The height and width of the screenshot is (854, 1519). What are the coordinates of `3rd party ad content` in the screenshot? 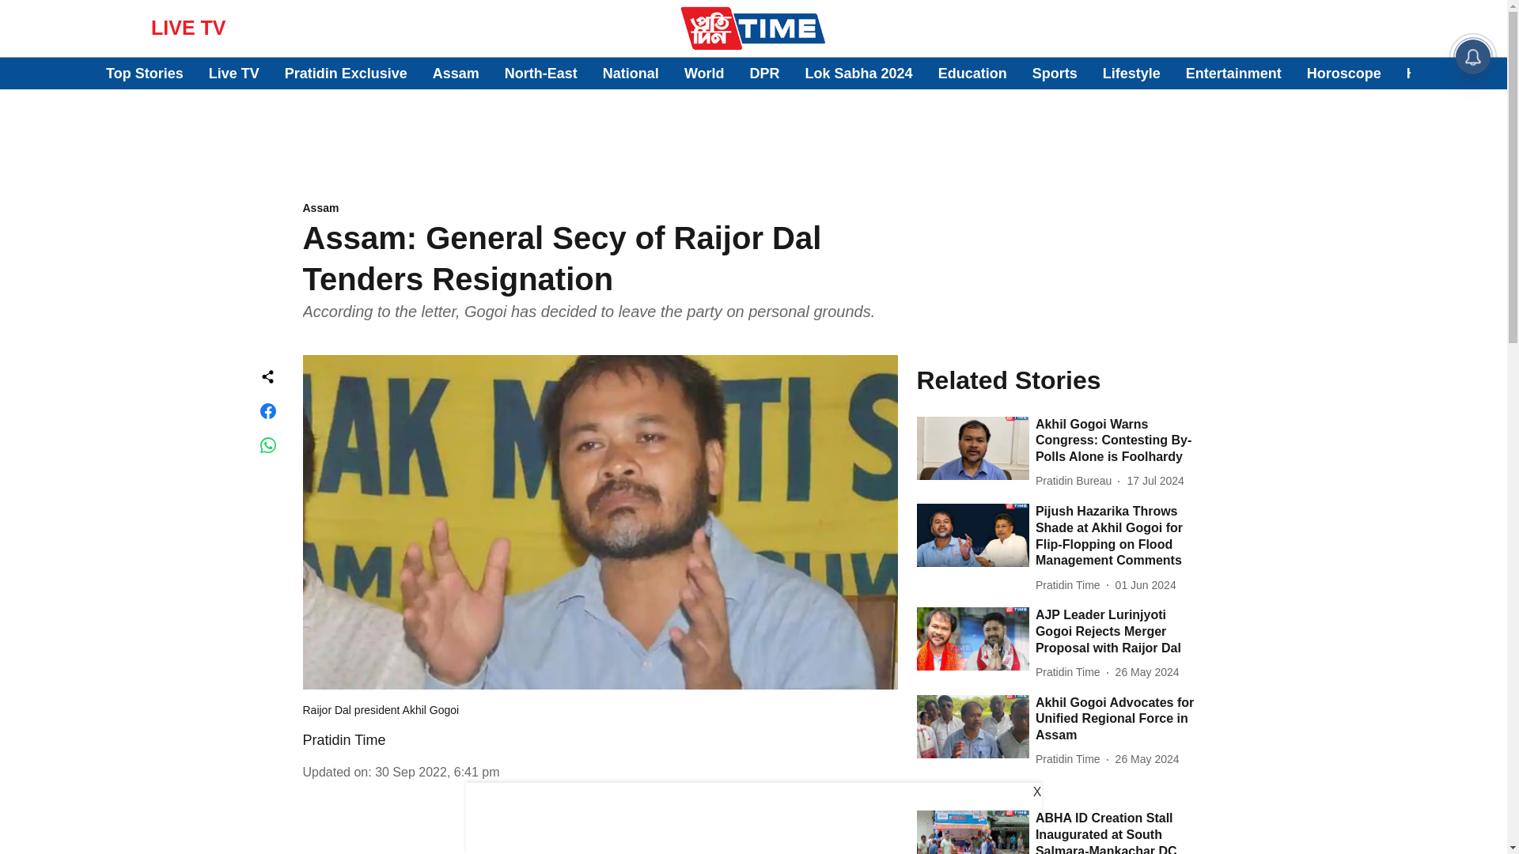 It's located at (600, 833).